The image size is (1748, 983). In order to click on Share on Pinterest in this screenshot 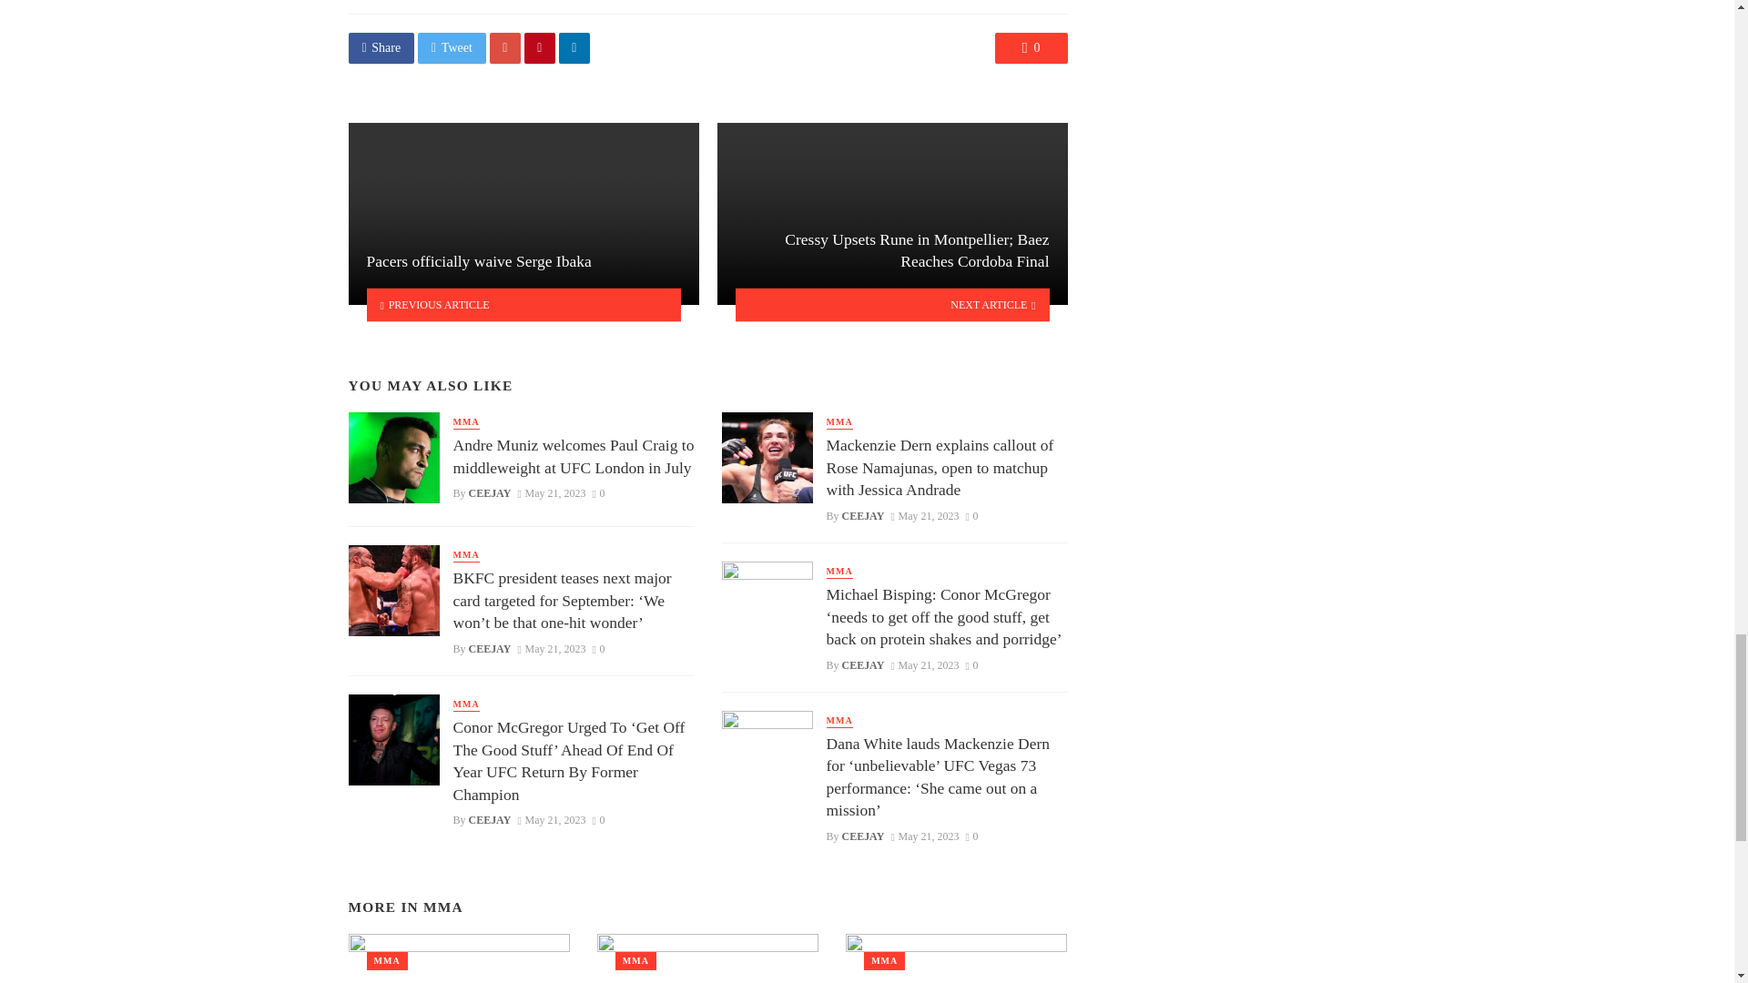, I will do `click(540, 47)`.